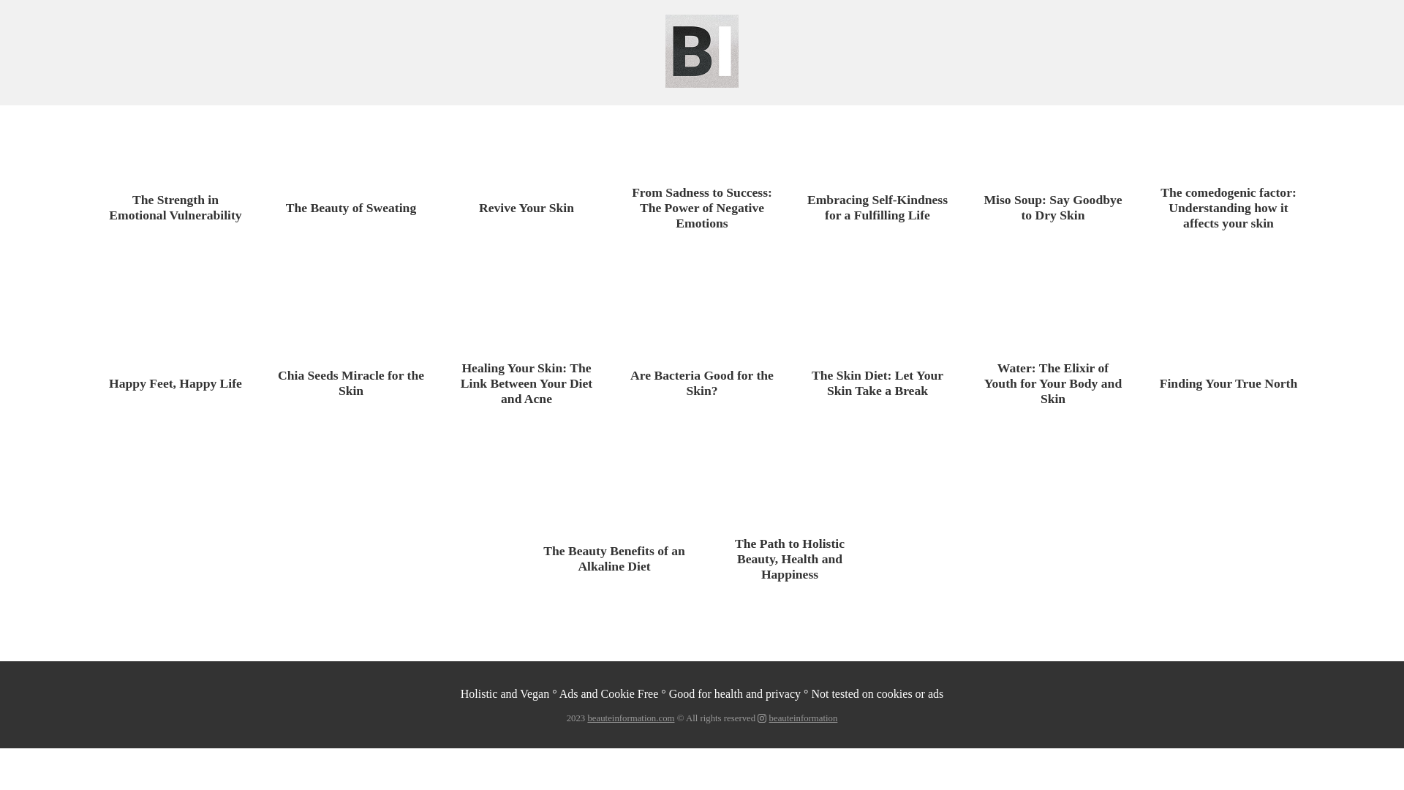 This screenshot has width=1404, height=790. I want to click on beauteinformation, so click(804, 718).